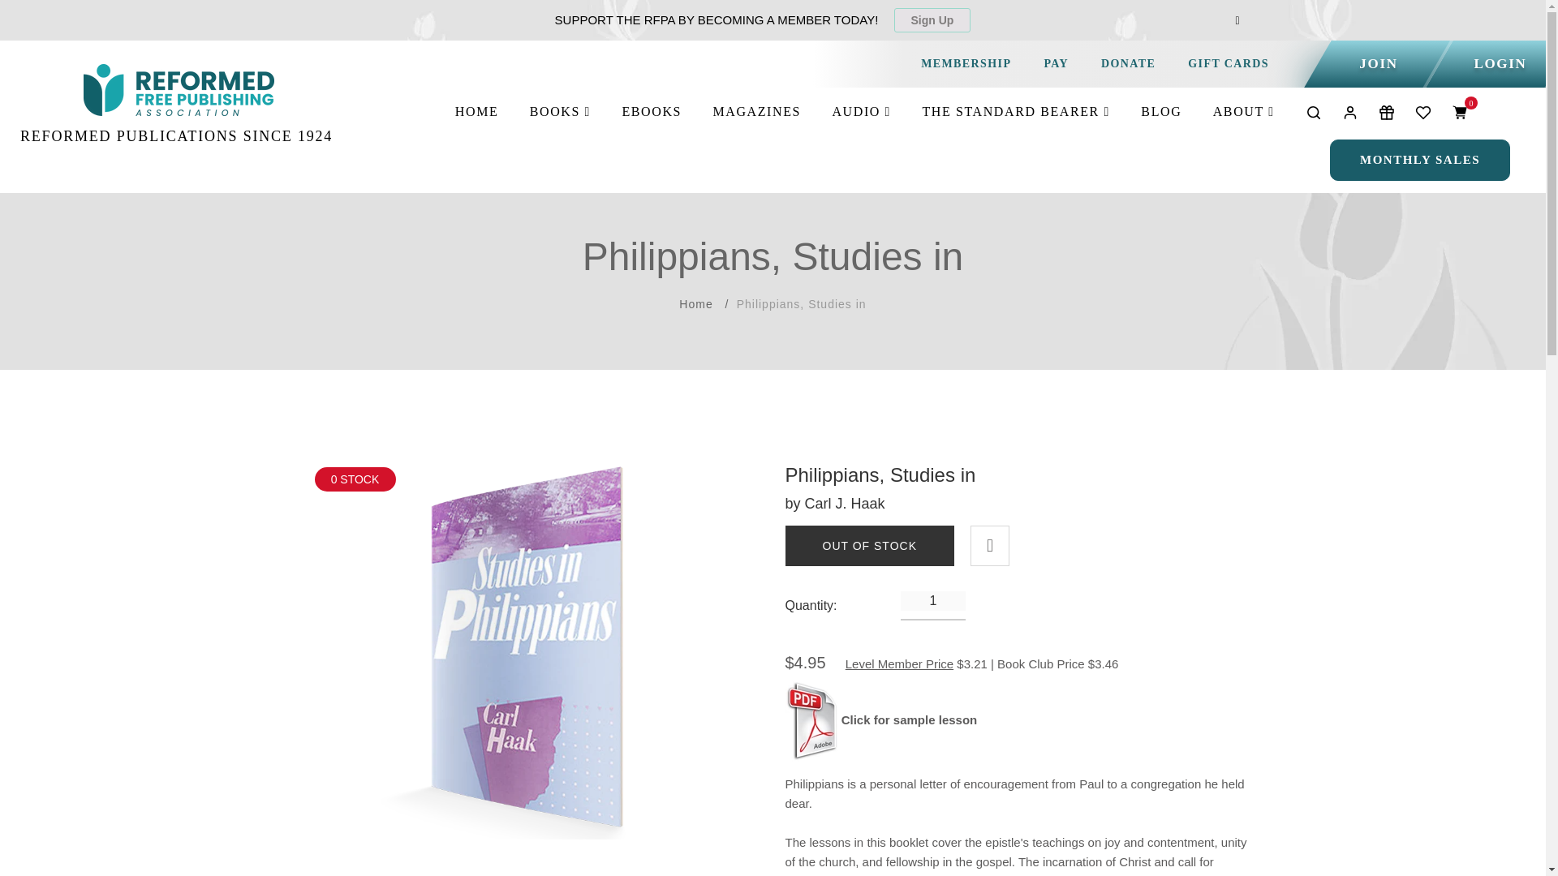 The width and height of the screenshot is (1558, 876). What do you see at coordinates (1379, 63) in the screenshot?
I see `JOIN` at bounding box center [1379, 63].